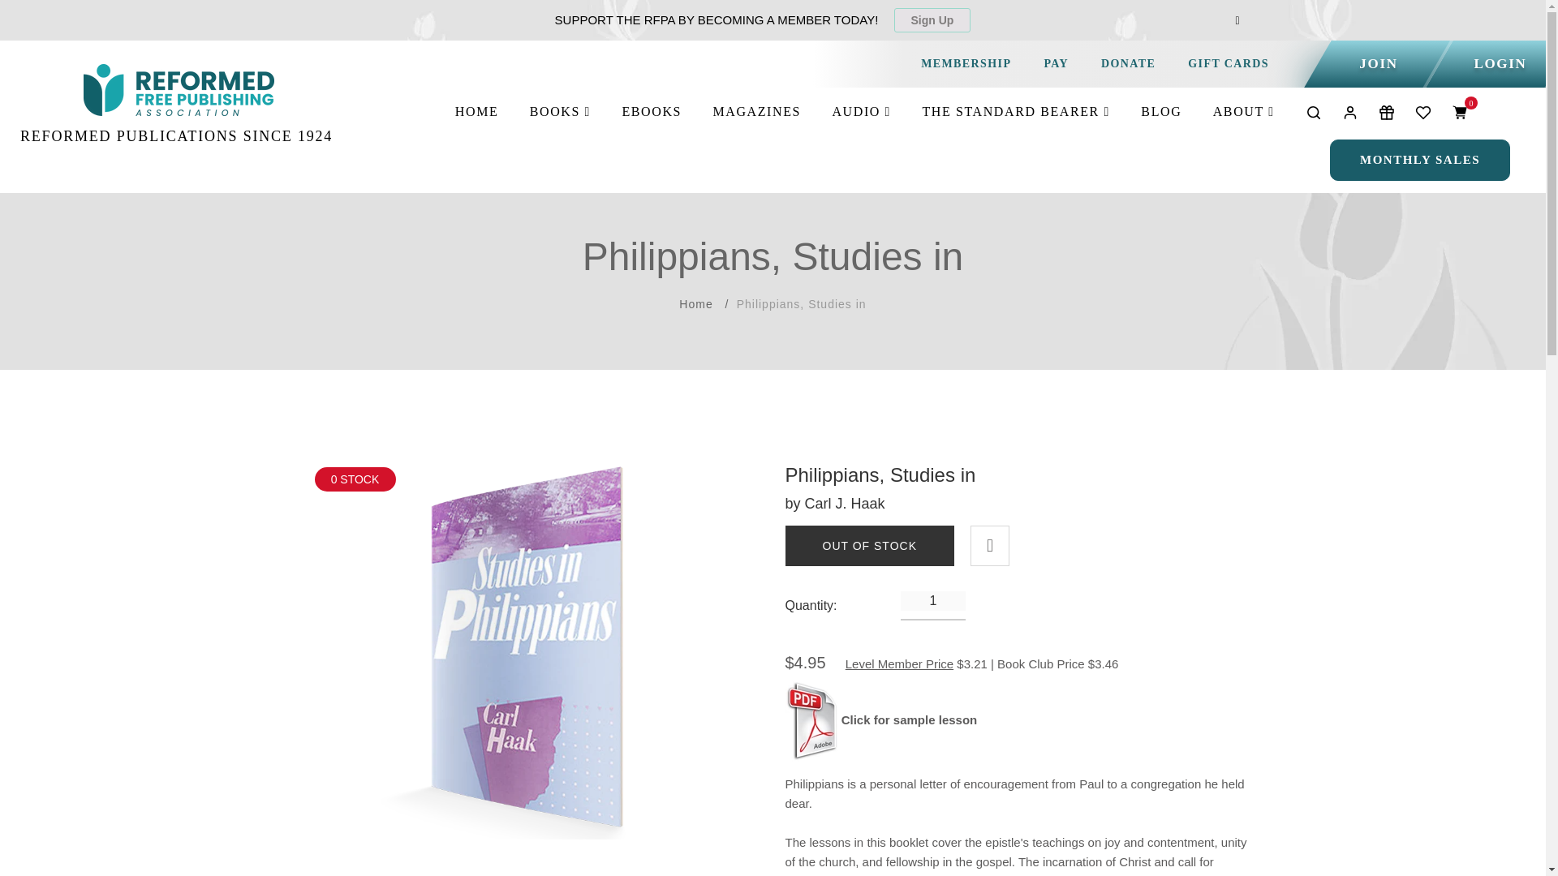 The width and height of the screenshot is (1558, 876). What do you see at coordinates (1379, 63) in the screenshot?
I see `JOIN` at bounding box center [1379, 63].